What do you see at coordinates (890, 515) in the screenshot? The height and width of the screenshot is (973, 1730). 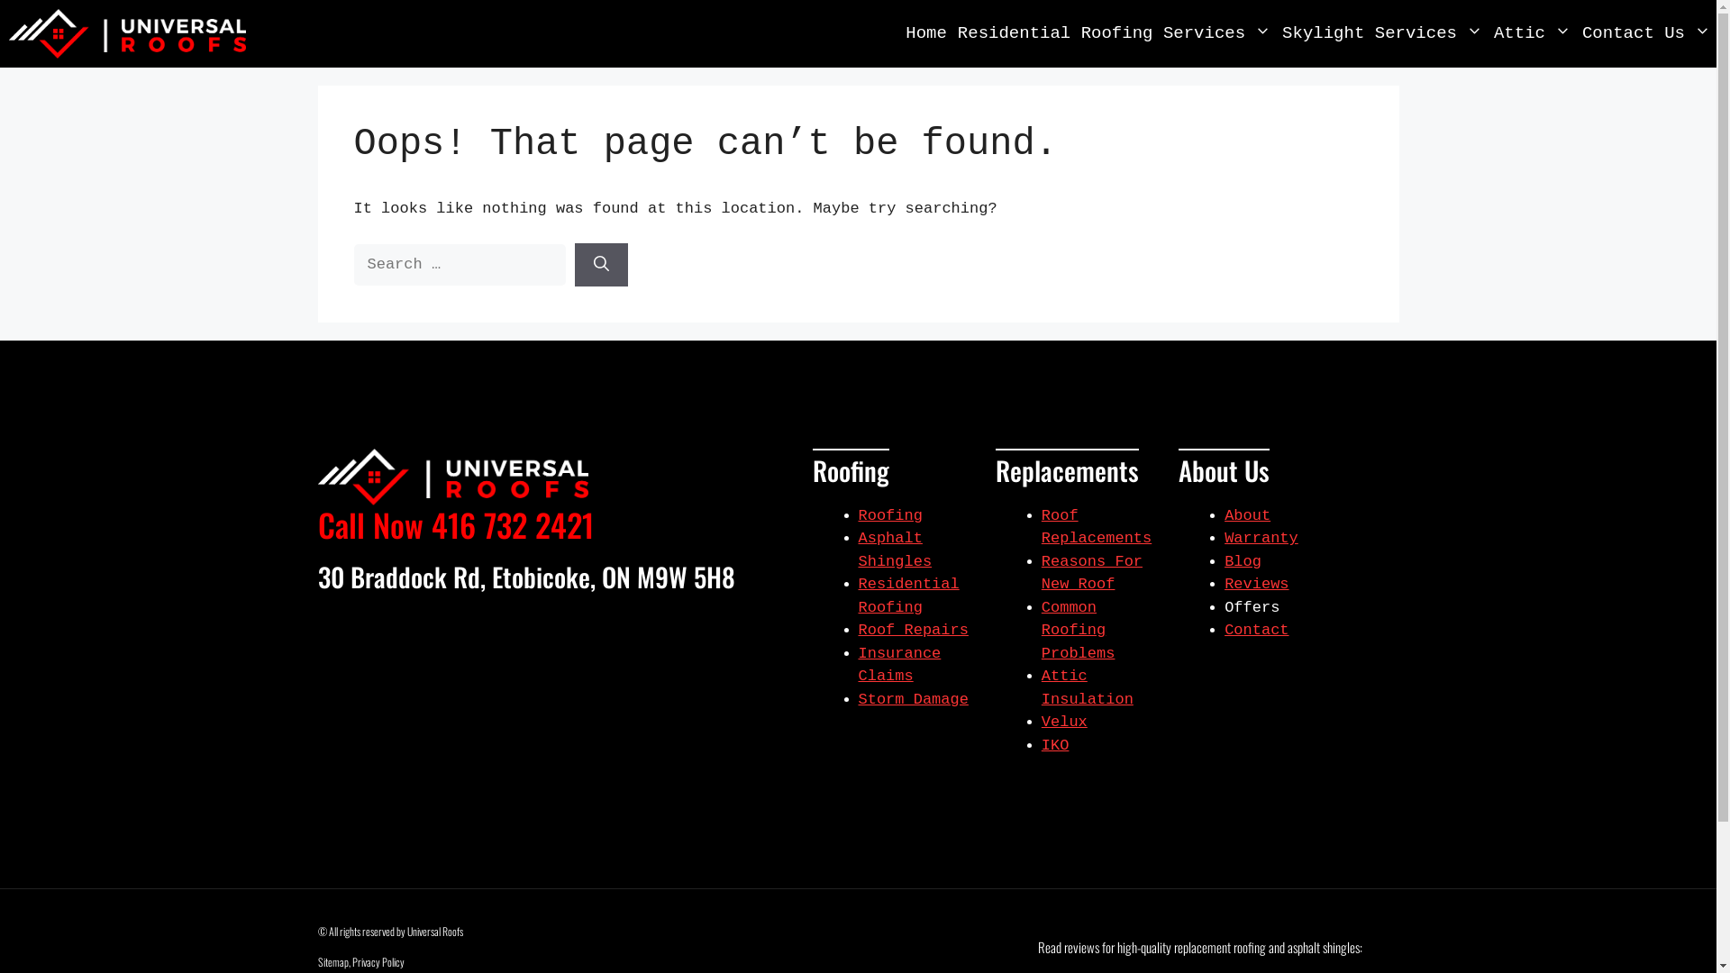 I see `Roofing` at bounding box center [890, 515].